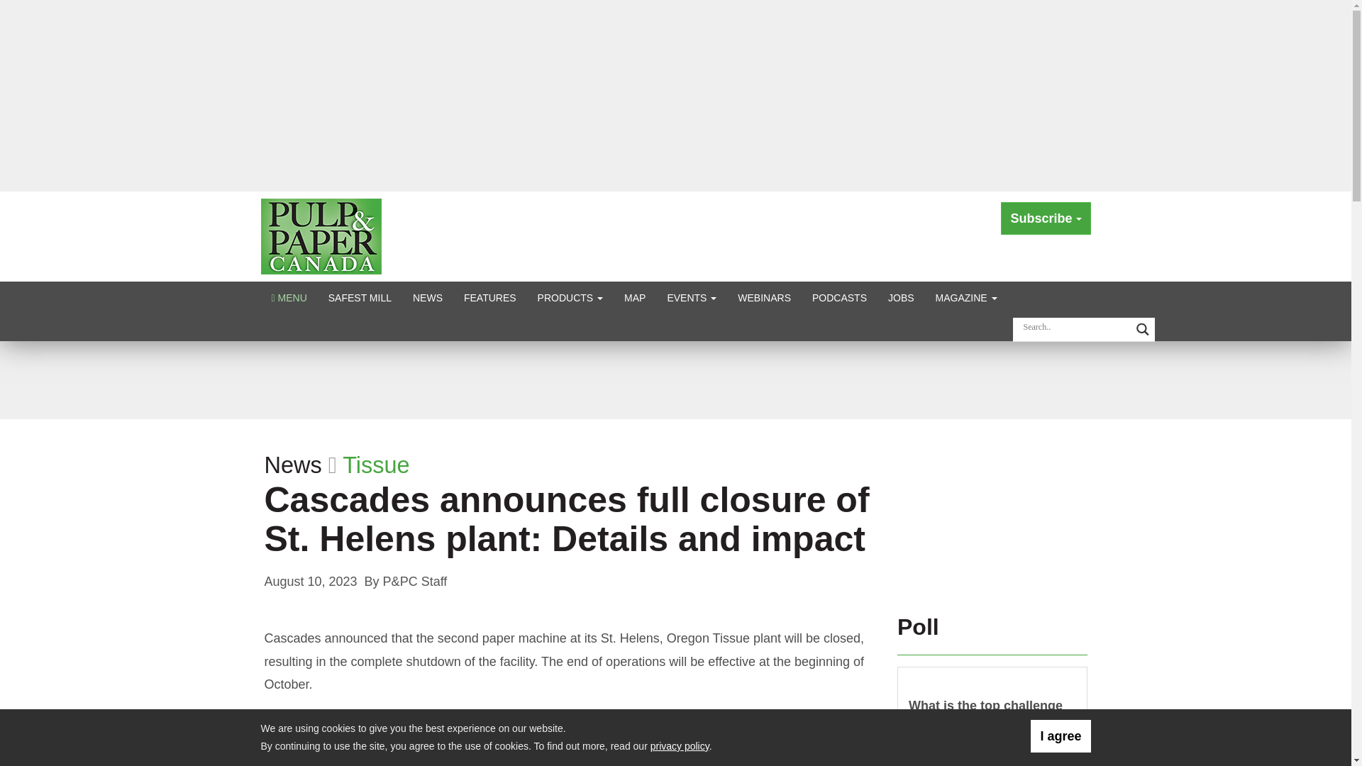 This screenshot has height=766, width=1362. What do you see at coordinates (839, 297) in the screenshot?
I see `PODCASTS` at bounding box center [839, 297].